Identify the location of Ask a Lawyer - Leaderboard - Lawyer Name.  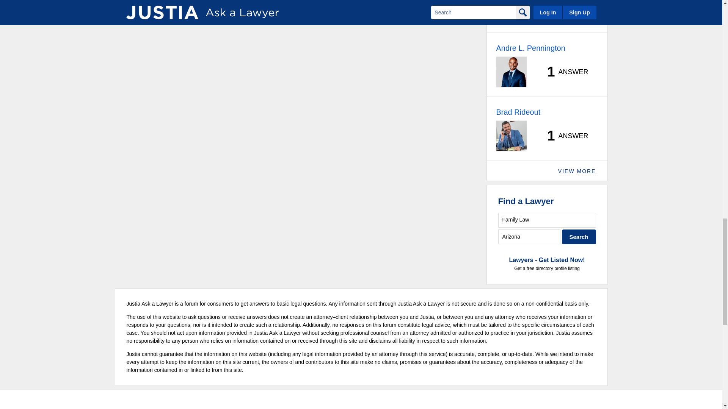
(530, 48).